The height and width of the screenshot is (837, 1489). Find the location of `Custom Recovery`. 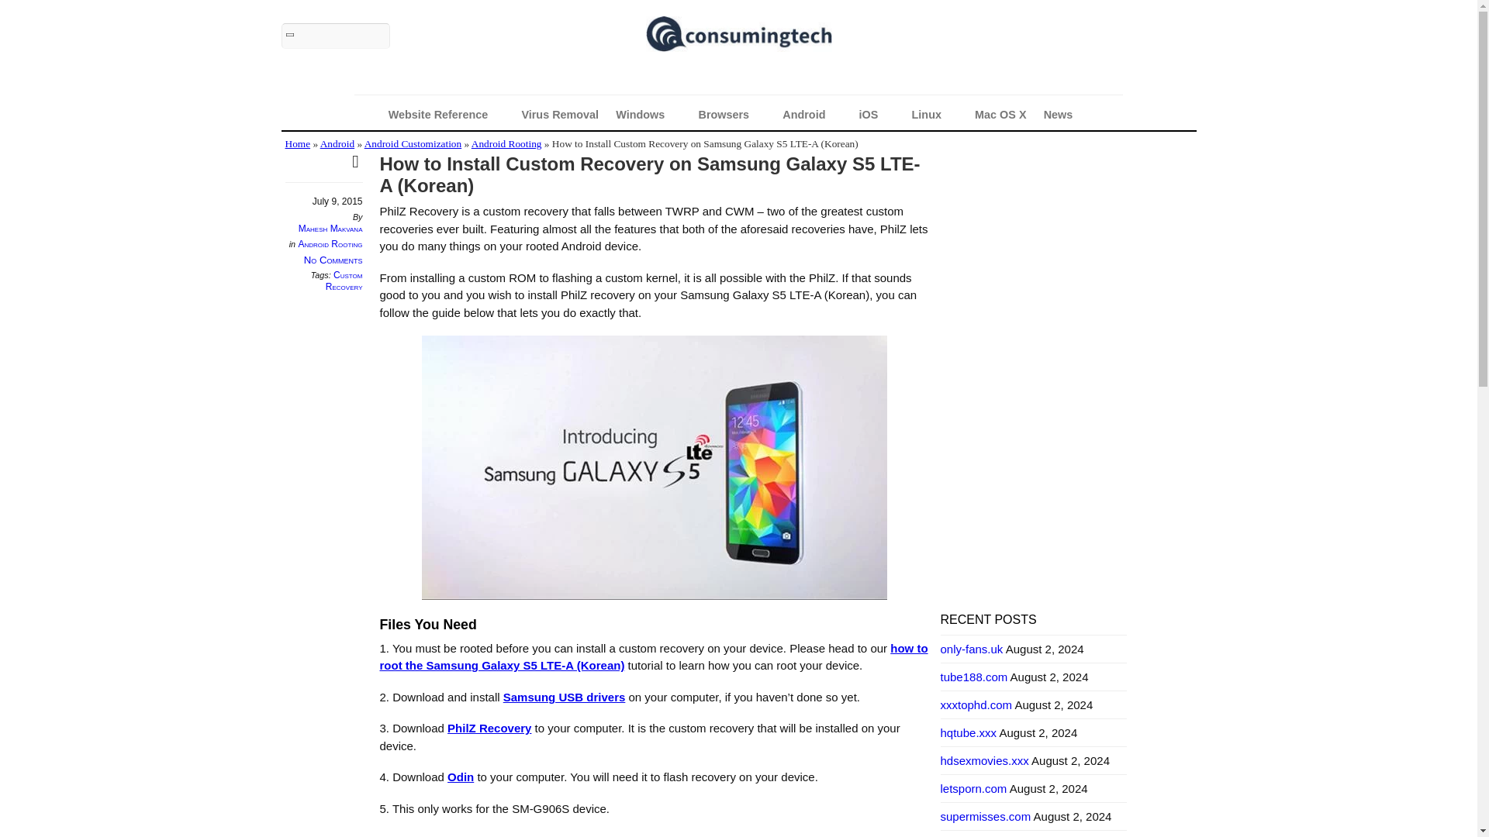

Custom Recovery is located at coordinates (344, 281).